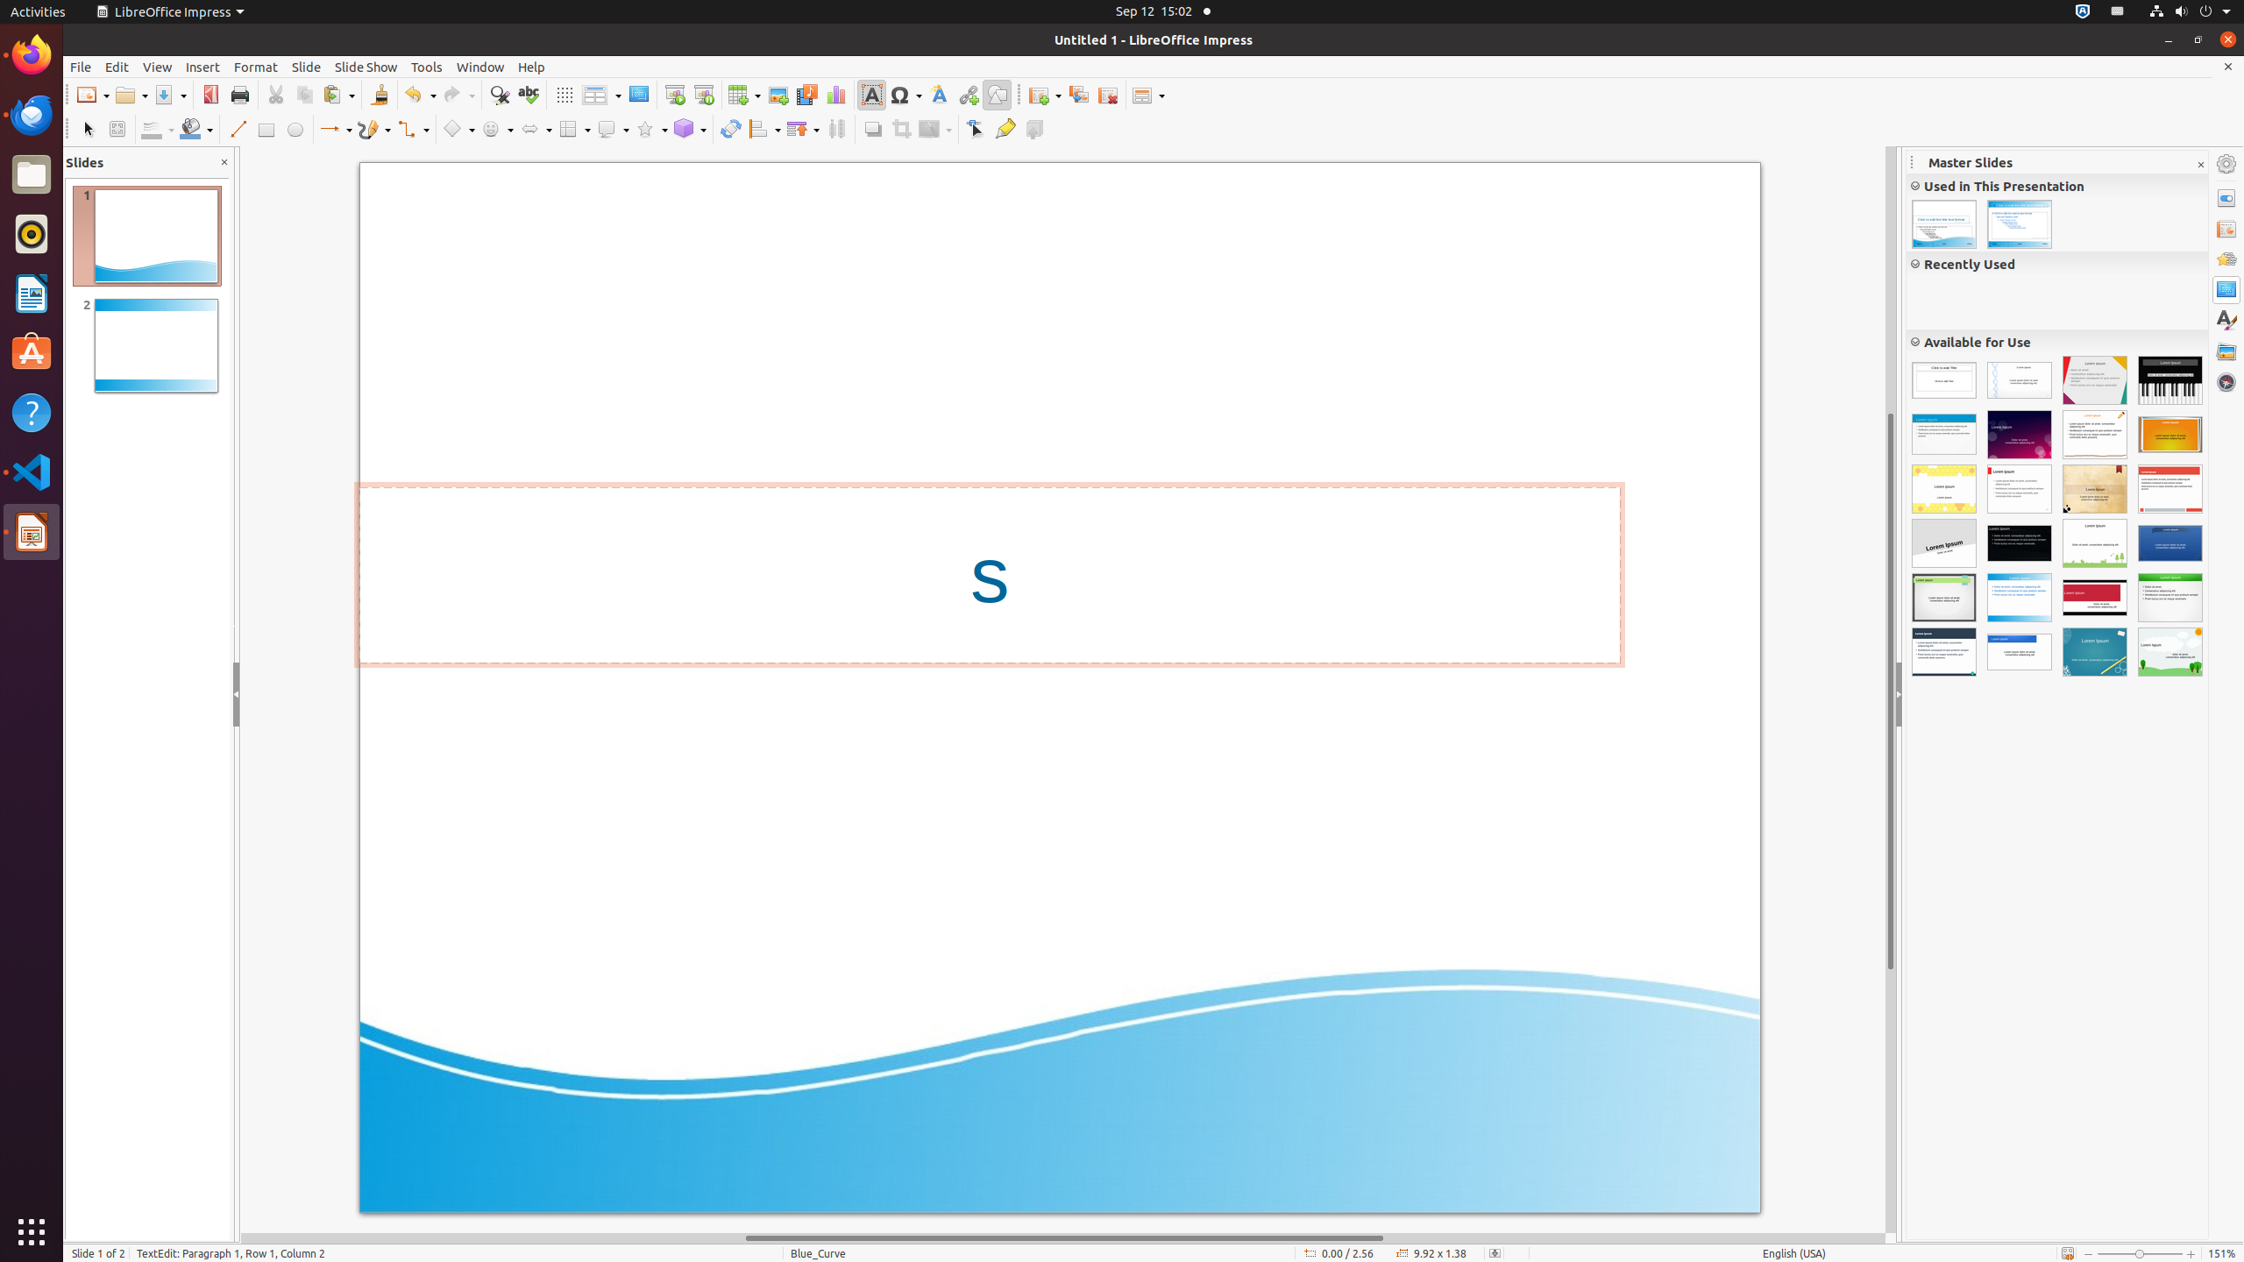 This screenshot has width=2244, height=1262. I want to click on Edit, so click(117, 67).